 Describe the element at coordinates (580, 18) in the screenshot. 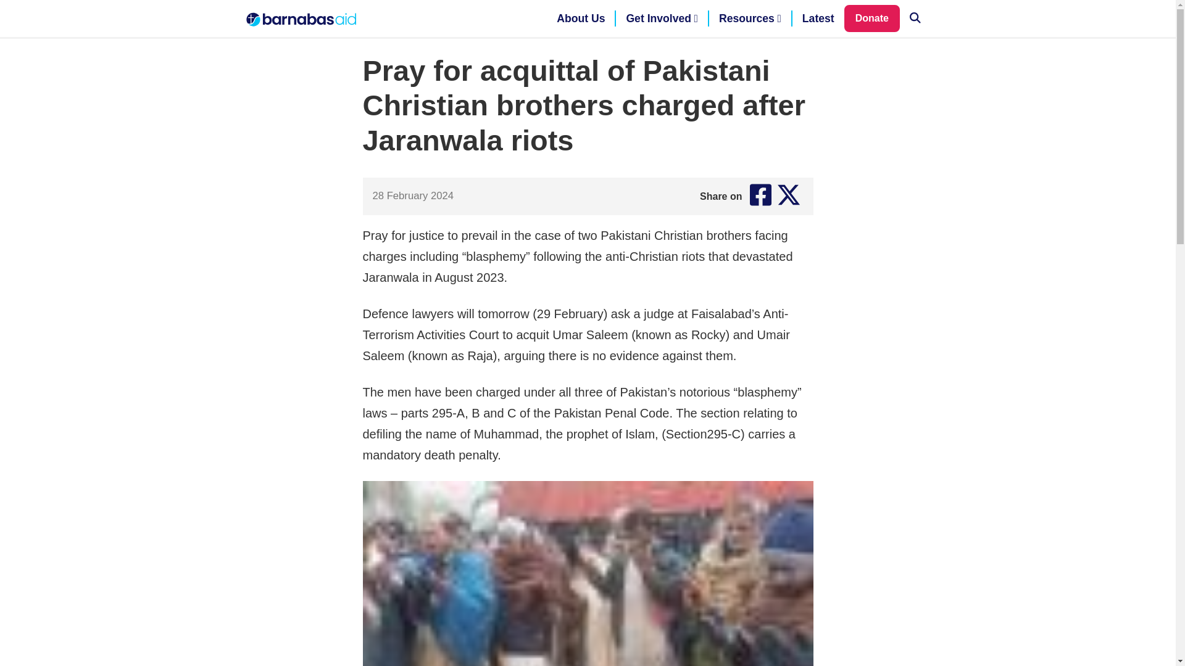

I see `About Us` at that location.